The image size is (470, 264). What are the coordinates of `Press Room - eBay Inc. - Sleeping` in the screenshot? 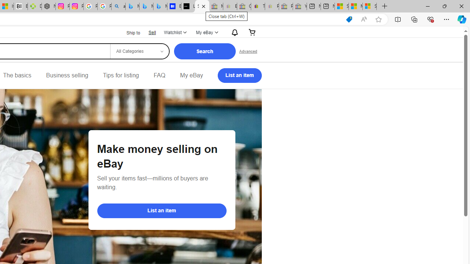 It's located at (286, 7).